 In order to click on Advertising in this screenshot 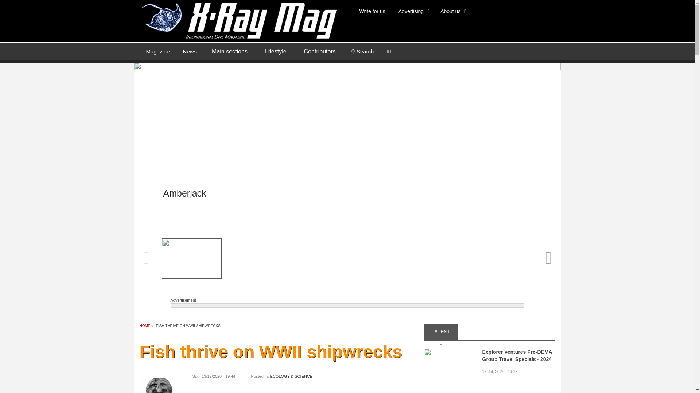, I will do `click(413, 11)`.